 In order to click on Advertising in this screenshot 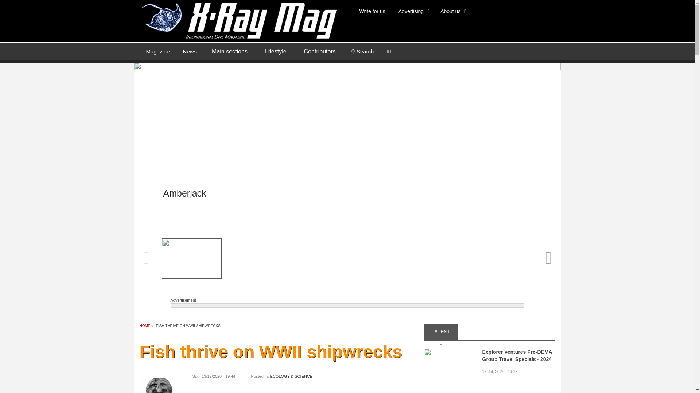, I will do `click(413, 11)`.